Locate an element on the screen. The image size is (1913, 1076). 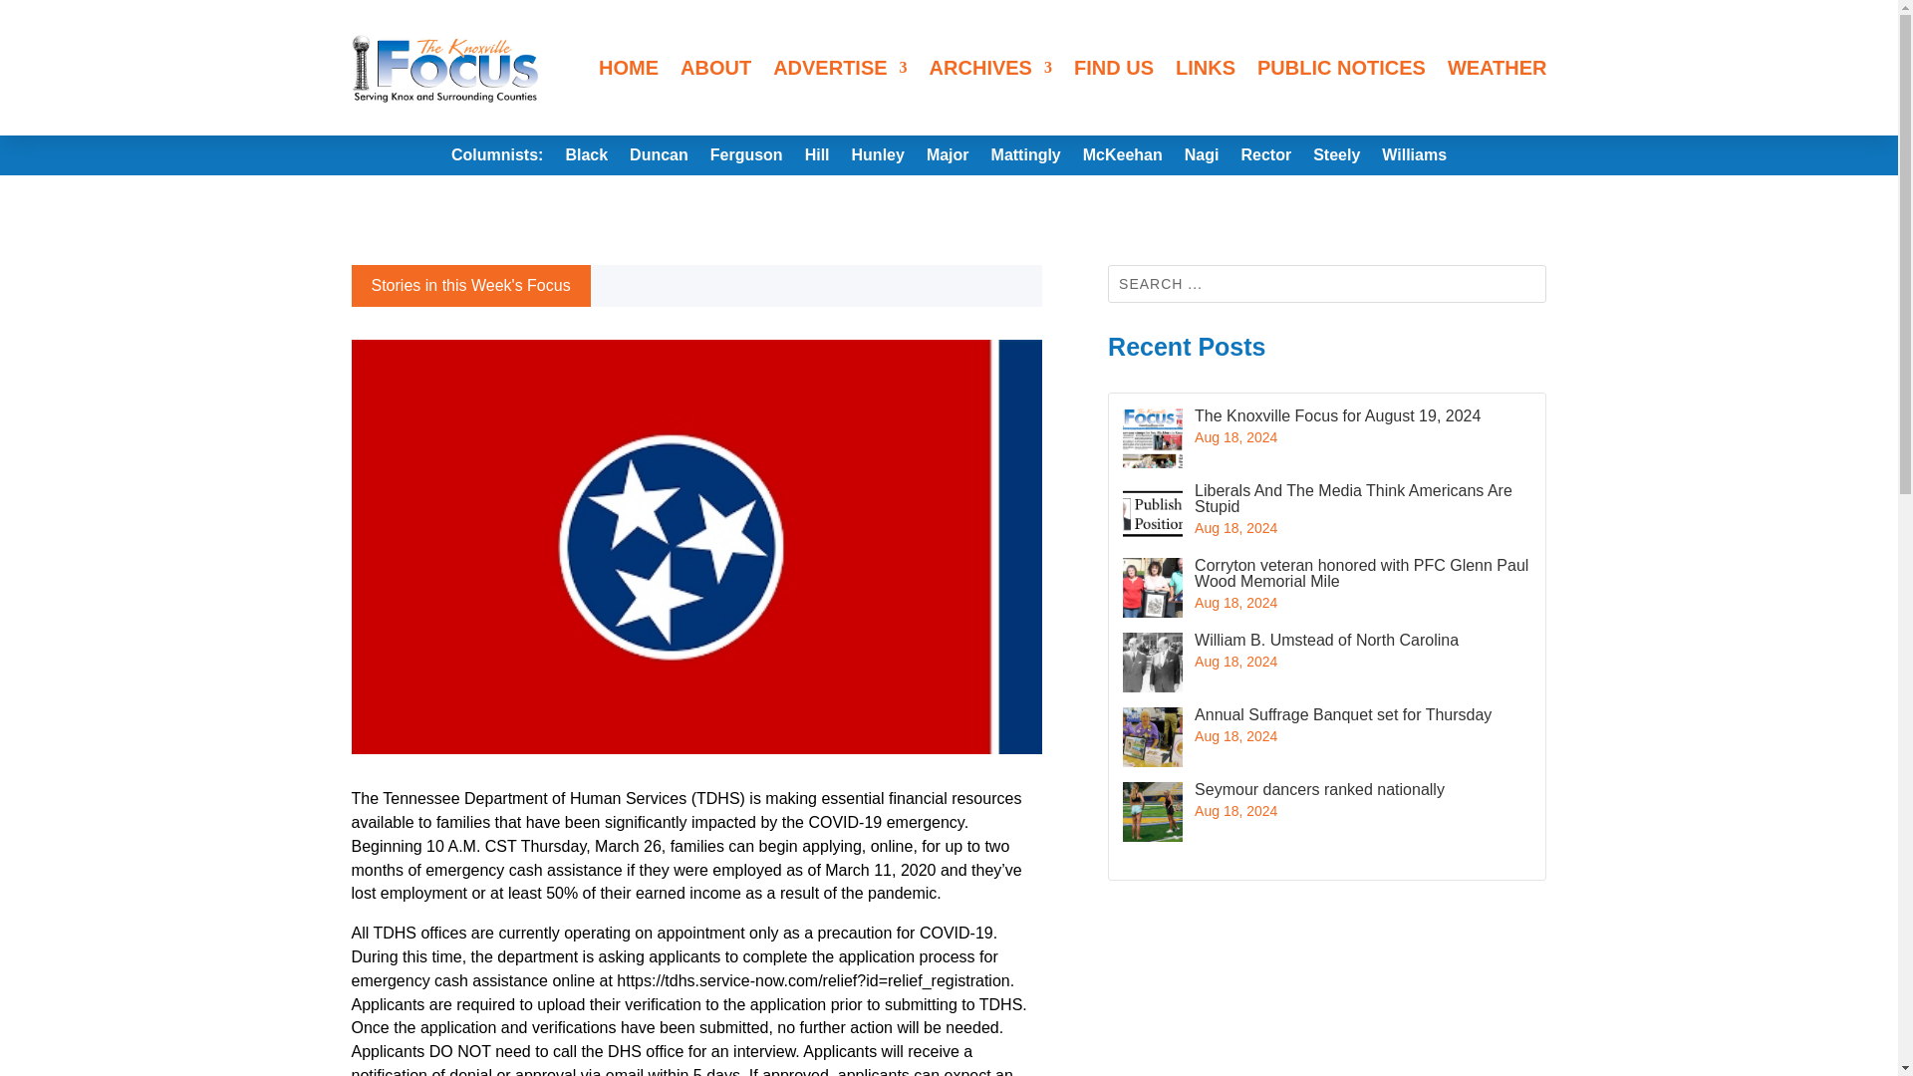
ADVERTISE is located at coordinates (839, 68).